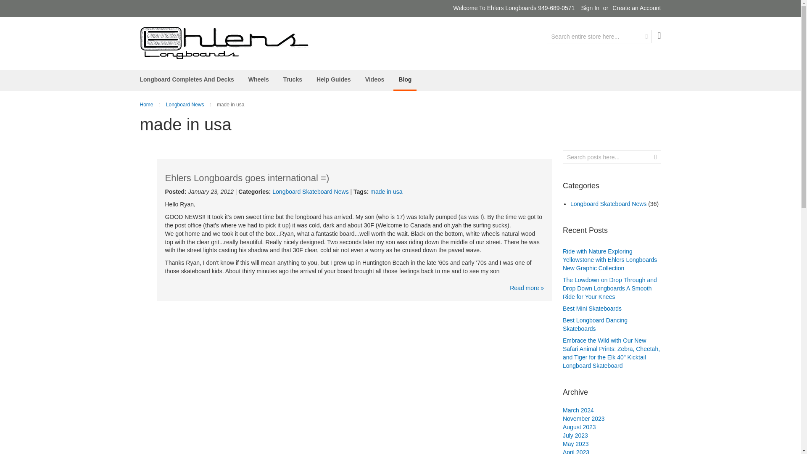 This screenshot has height=454, width=807. Describe the element at coordinates (293, 79) in the screenshot. I see `Trucks` at that location.